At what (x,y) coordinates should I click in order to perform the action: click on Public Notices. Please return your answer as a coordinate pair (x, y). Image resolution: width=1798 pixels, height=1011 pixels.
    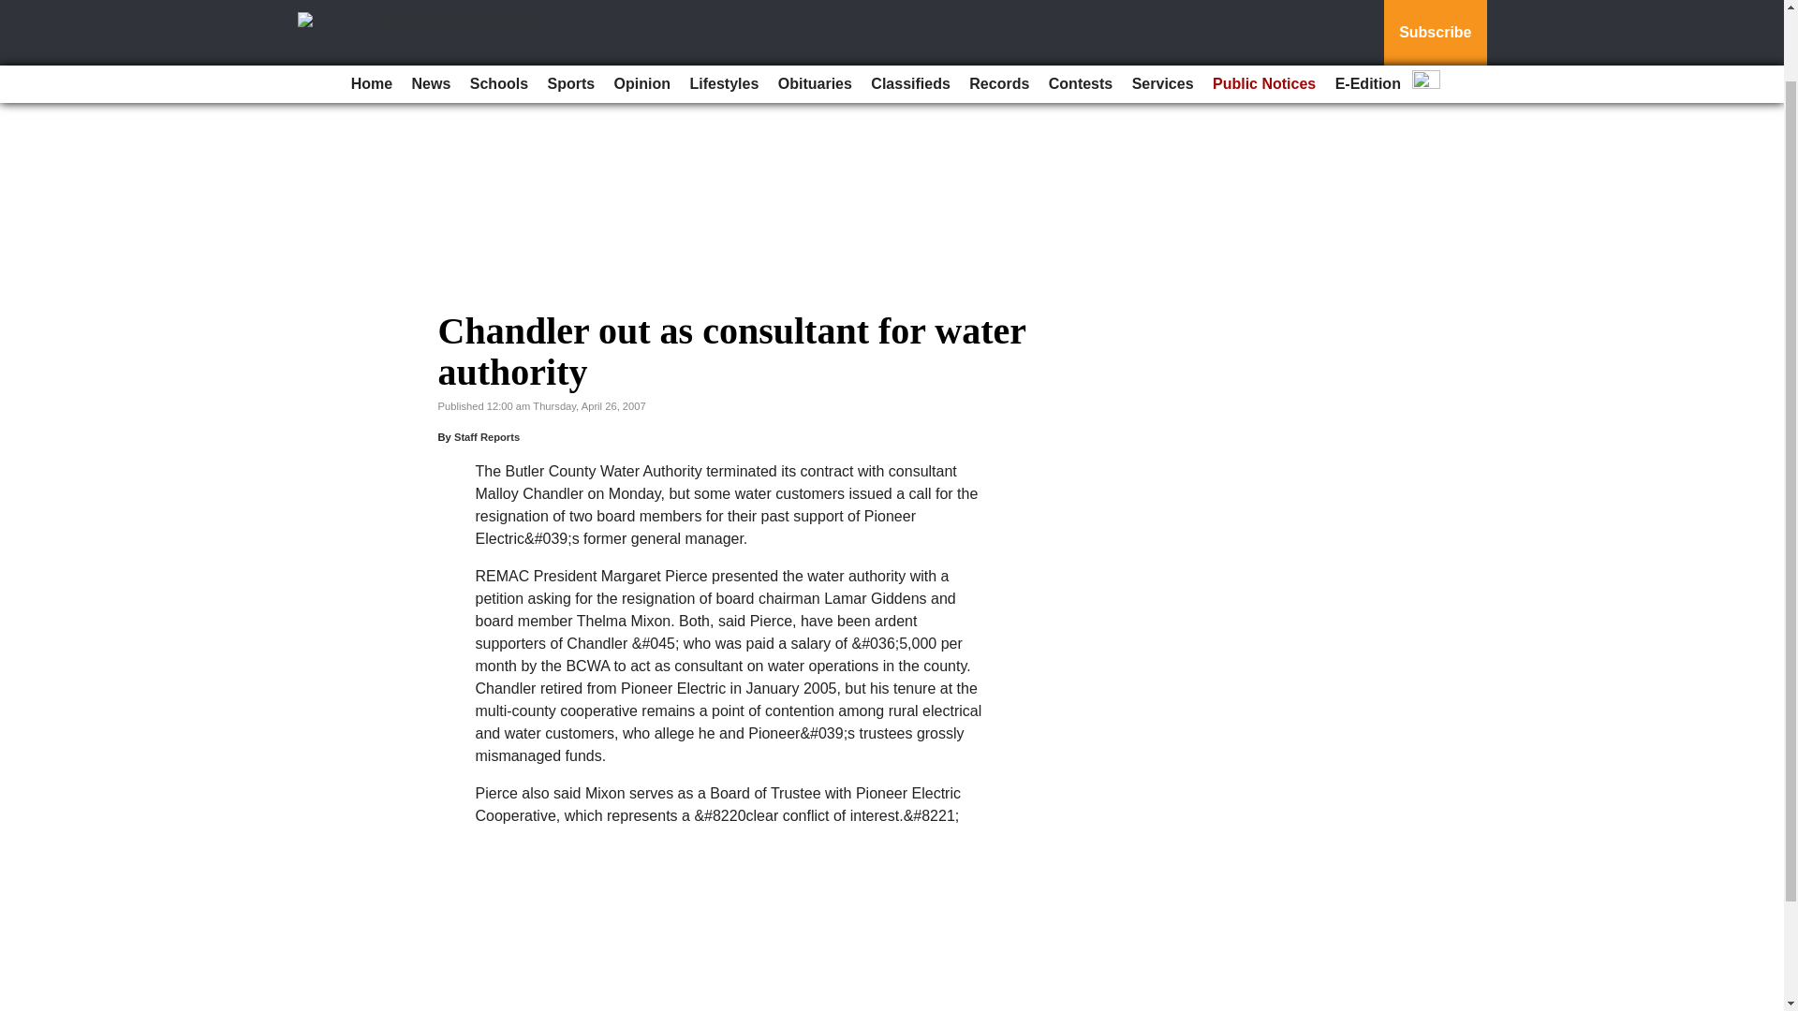
    Looking at the image, I should click on (1264, 9).